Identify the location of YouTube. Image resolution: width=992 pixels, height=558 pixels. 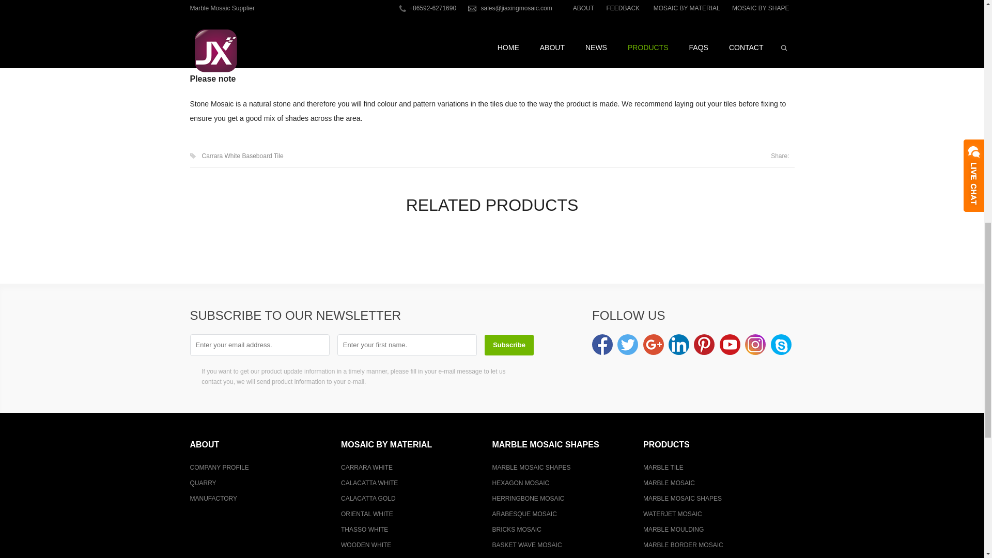
(730, 344).